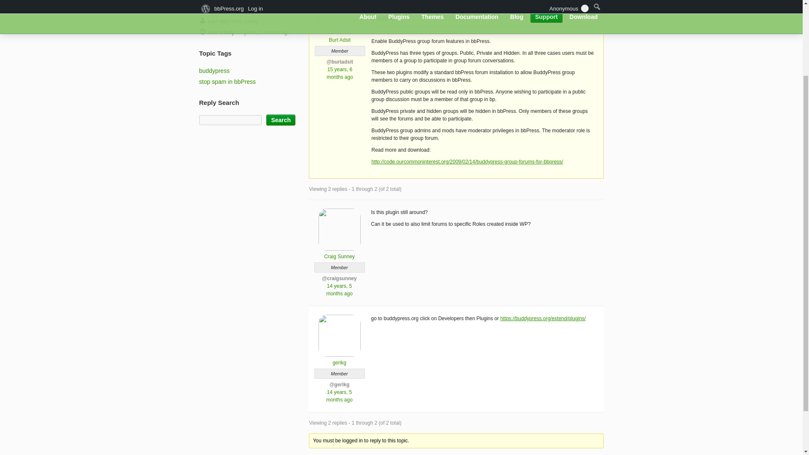  What do you see at coordinates (227, 81) in the screenshot?
I see `stop spam in bbPress` at bounding box center [227, 81].